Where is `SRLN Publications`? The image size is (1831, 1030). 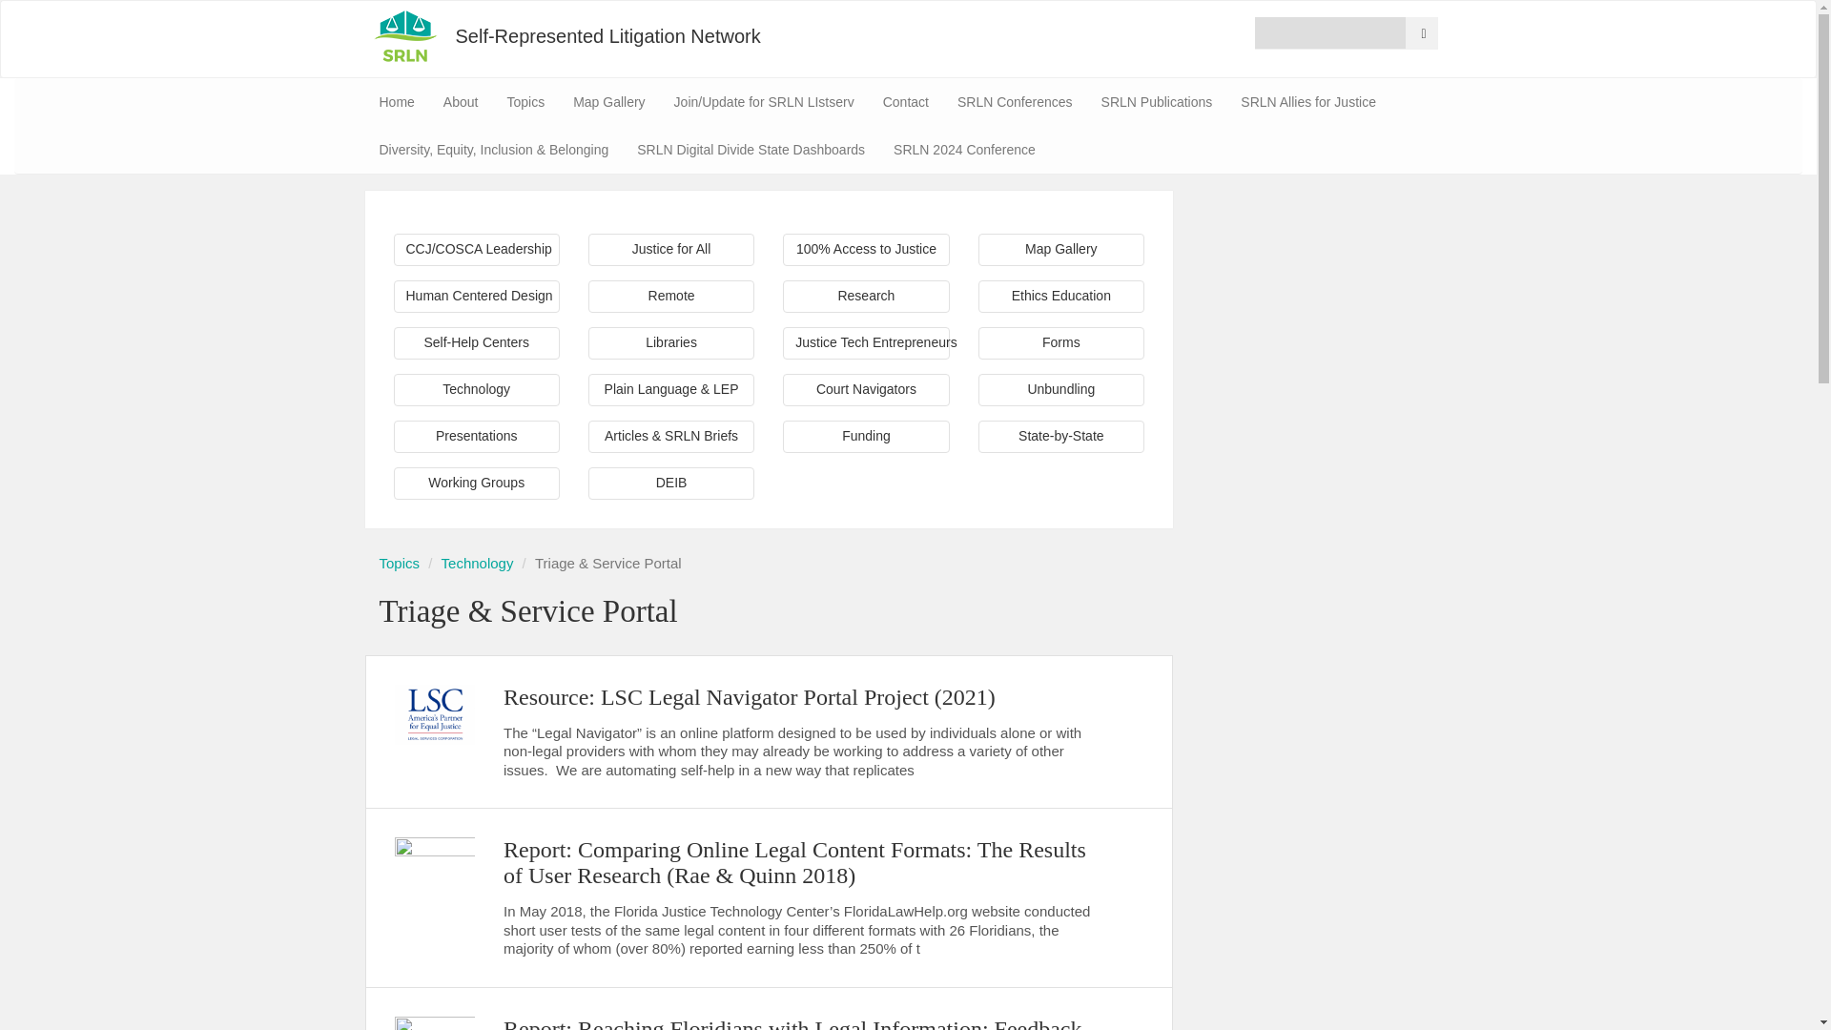 SRLN Publications is located at coordinates (1157, 101).